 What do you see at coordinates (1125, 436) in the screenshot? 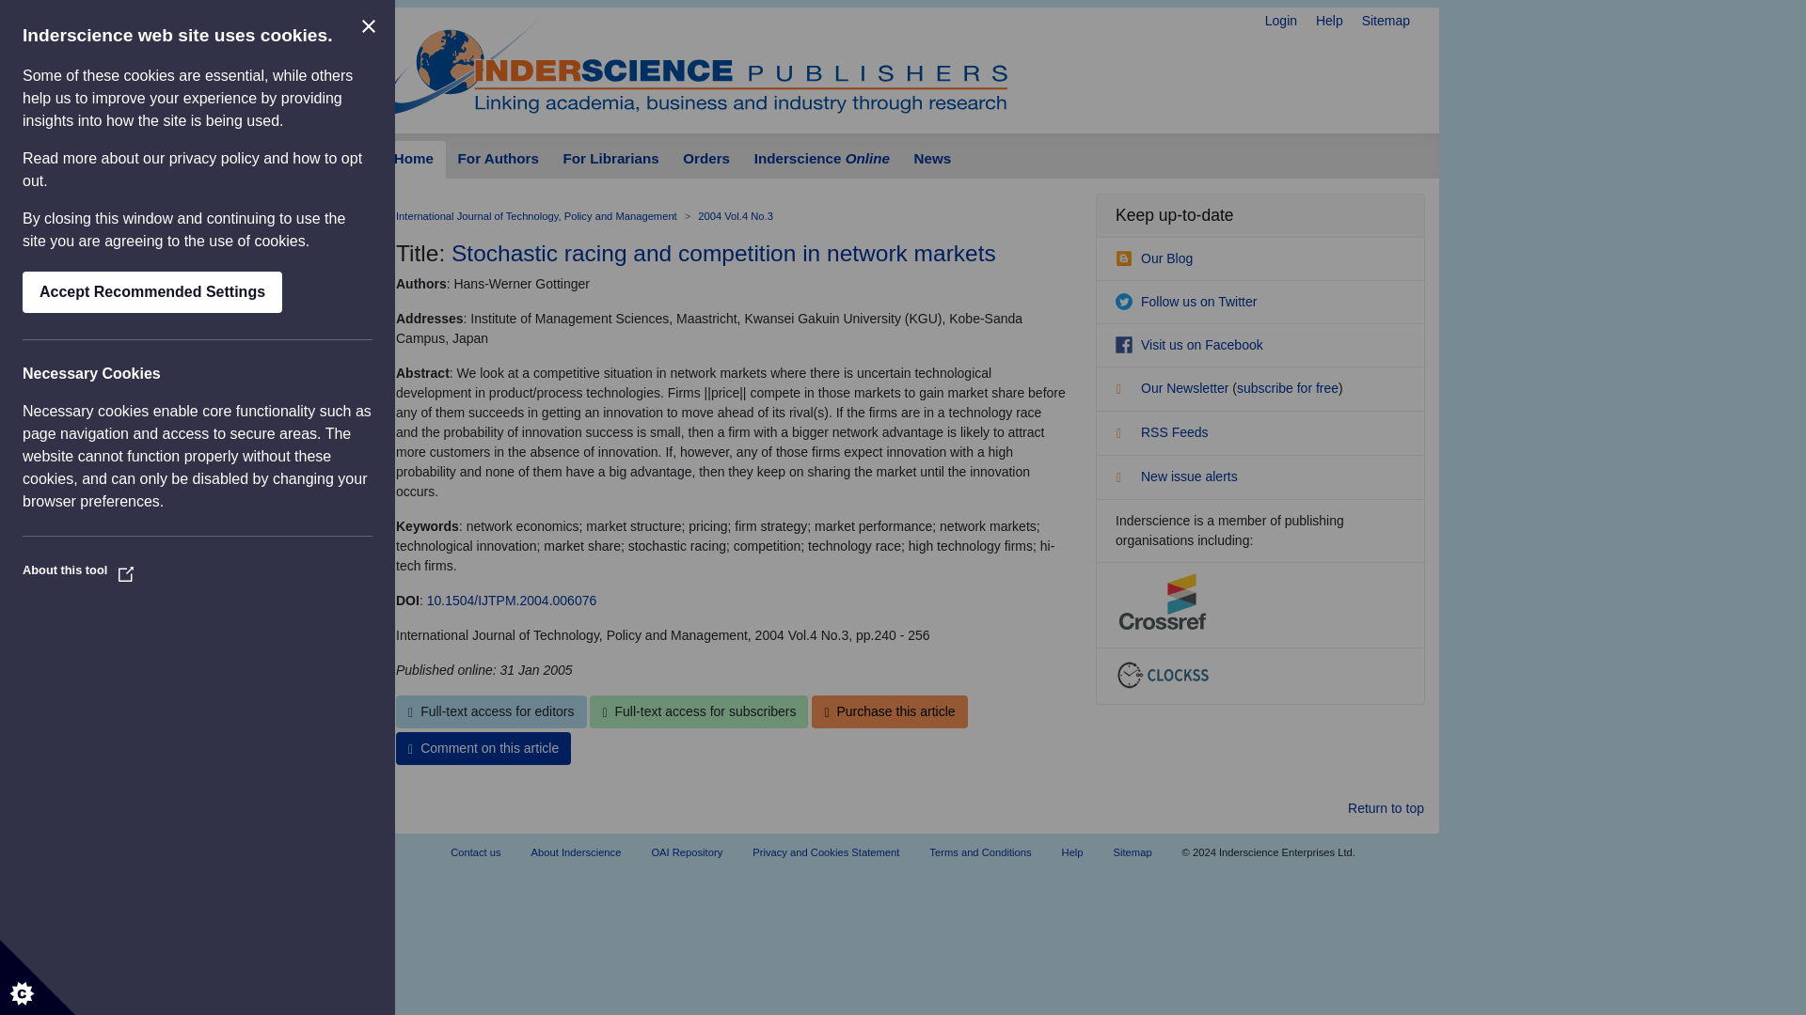
I see `RSS` at bounding box center [1125, 436].